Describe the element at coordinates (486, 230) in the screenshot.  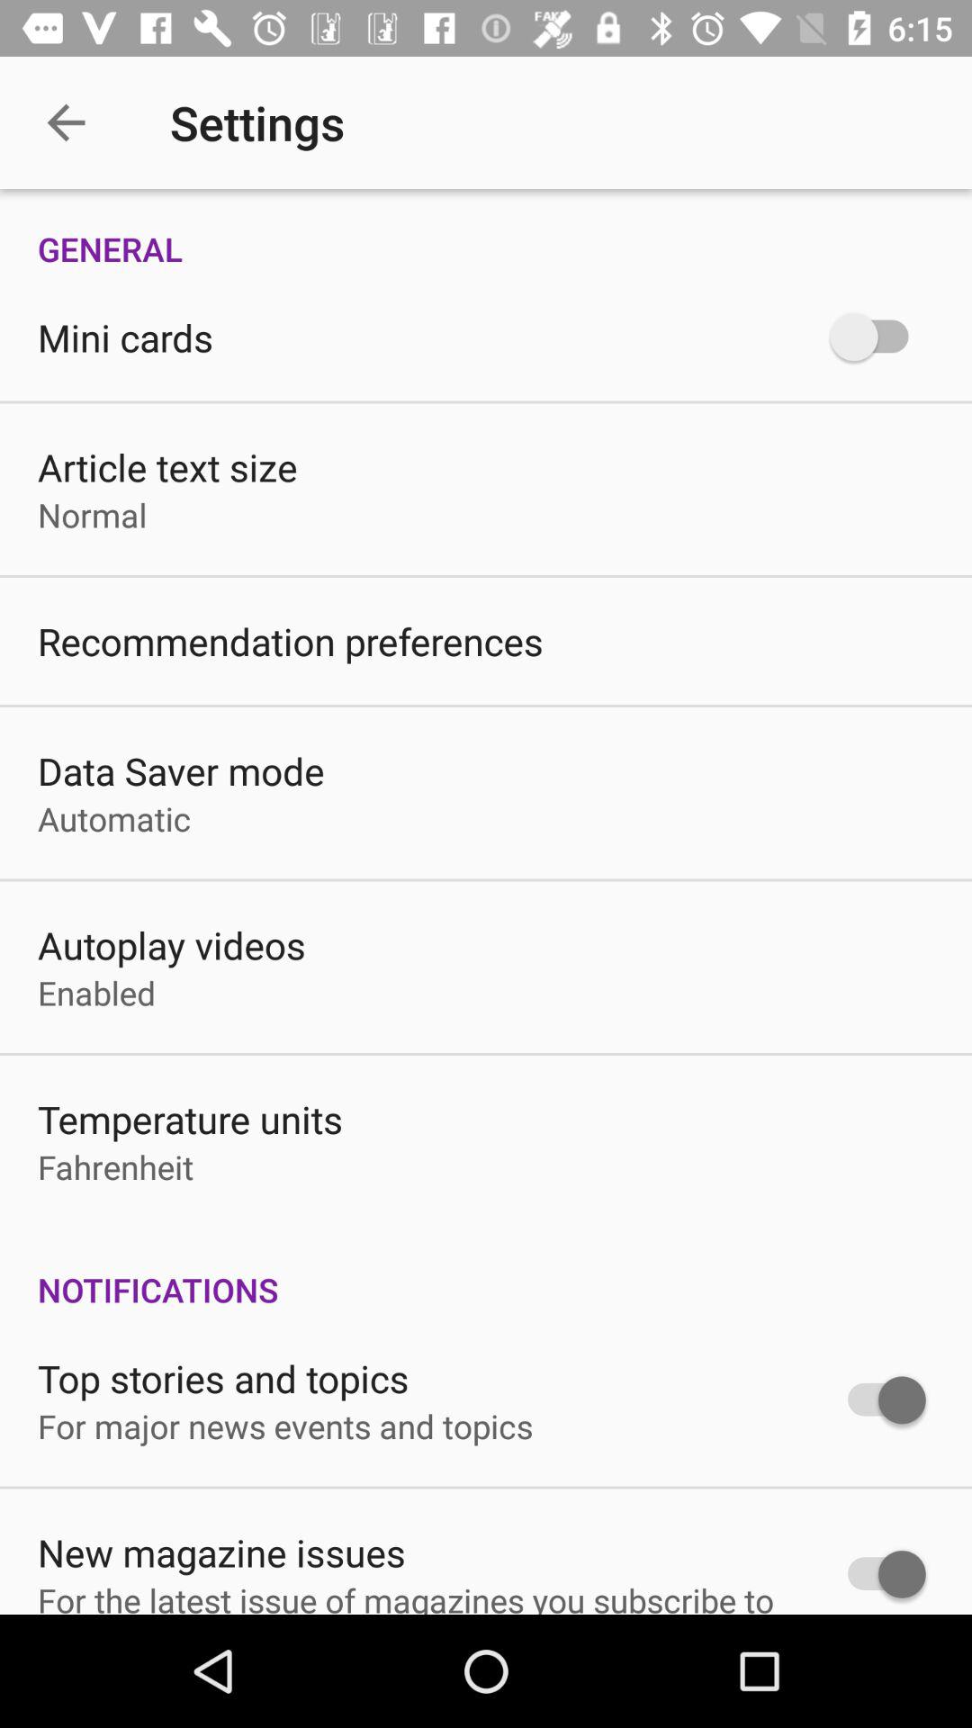
I see `launch general icon` at that location.